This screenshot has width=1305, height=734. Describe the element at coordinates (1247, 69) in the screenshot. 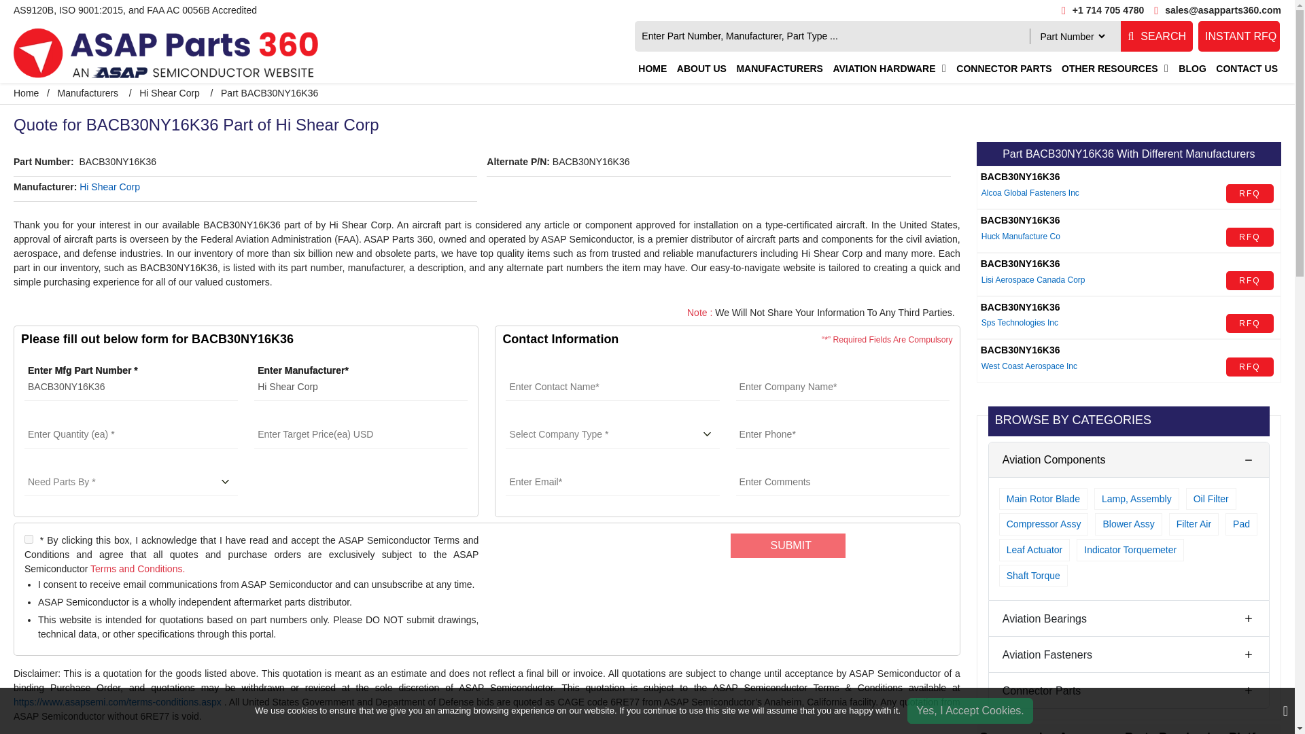

I see `CONTACT US` at that location.